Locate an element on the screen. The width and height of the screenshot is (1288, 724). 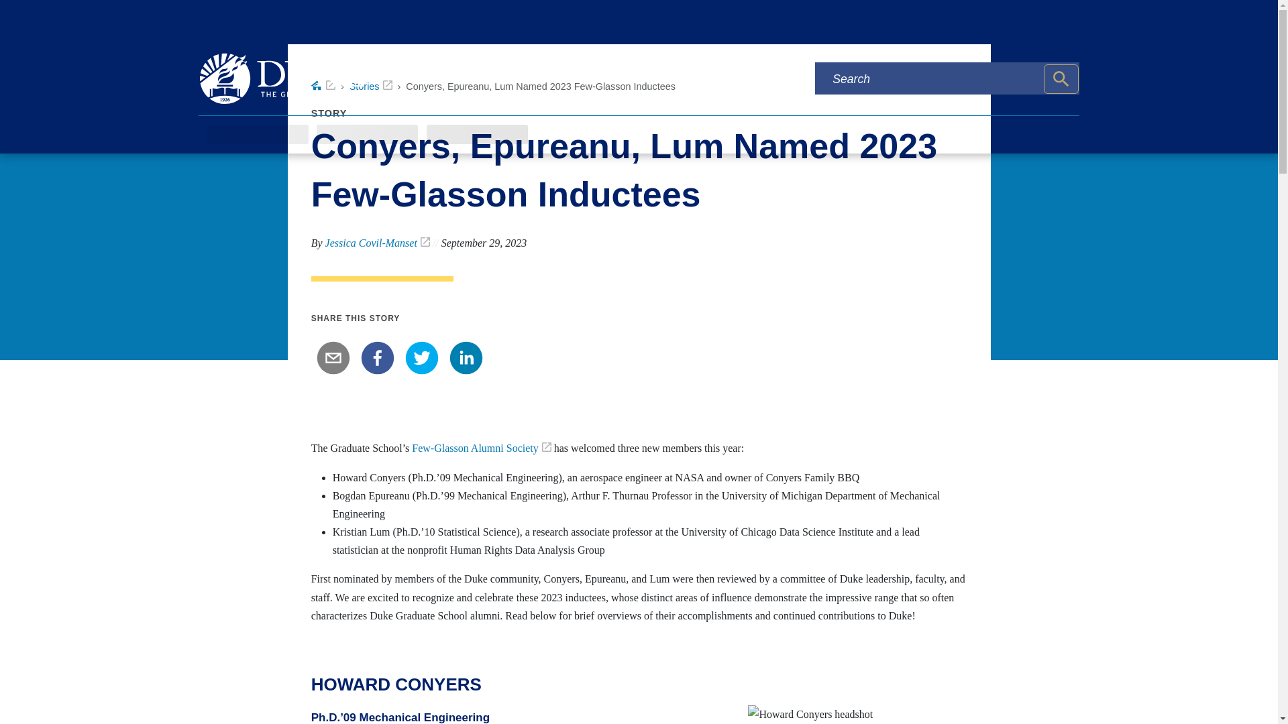
Few-Glasson Alumni Society is located at coordinates (482, 448).